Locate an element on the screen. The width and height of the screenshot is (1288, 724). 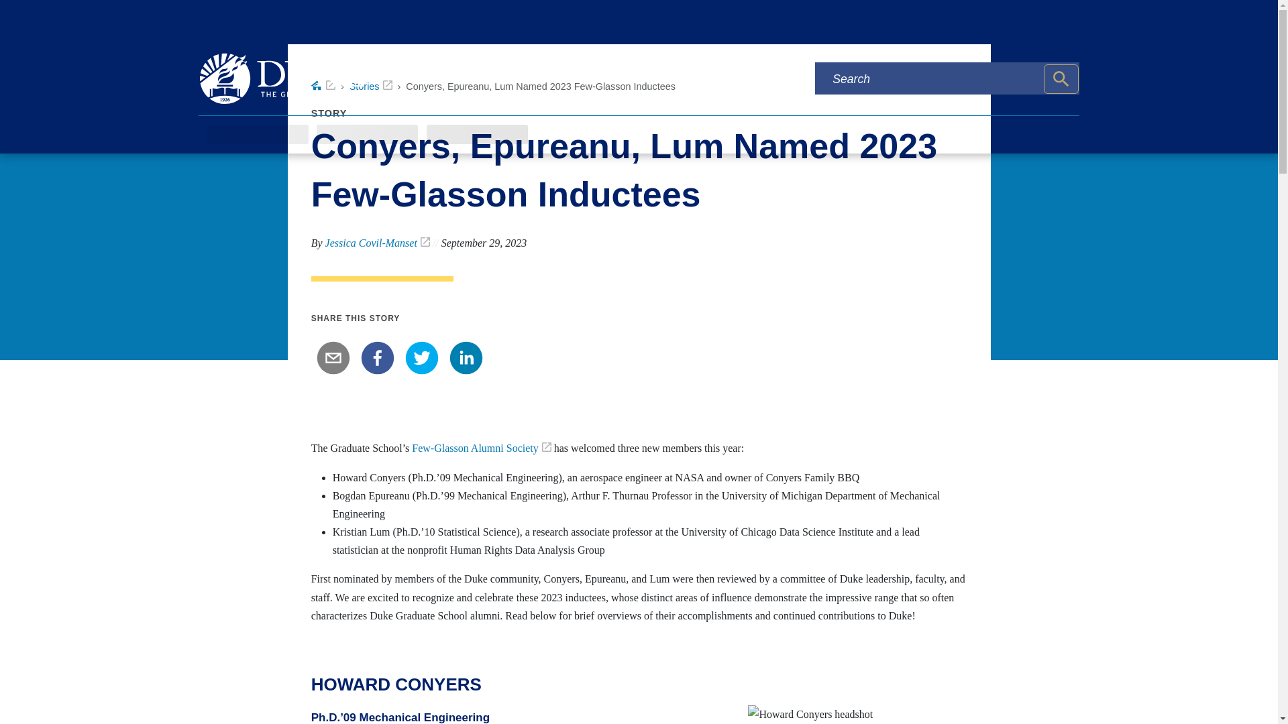
Few-Glasson Alumni Society is located at coordinates (482, 448).